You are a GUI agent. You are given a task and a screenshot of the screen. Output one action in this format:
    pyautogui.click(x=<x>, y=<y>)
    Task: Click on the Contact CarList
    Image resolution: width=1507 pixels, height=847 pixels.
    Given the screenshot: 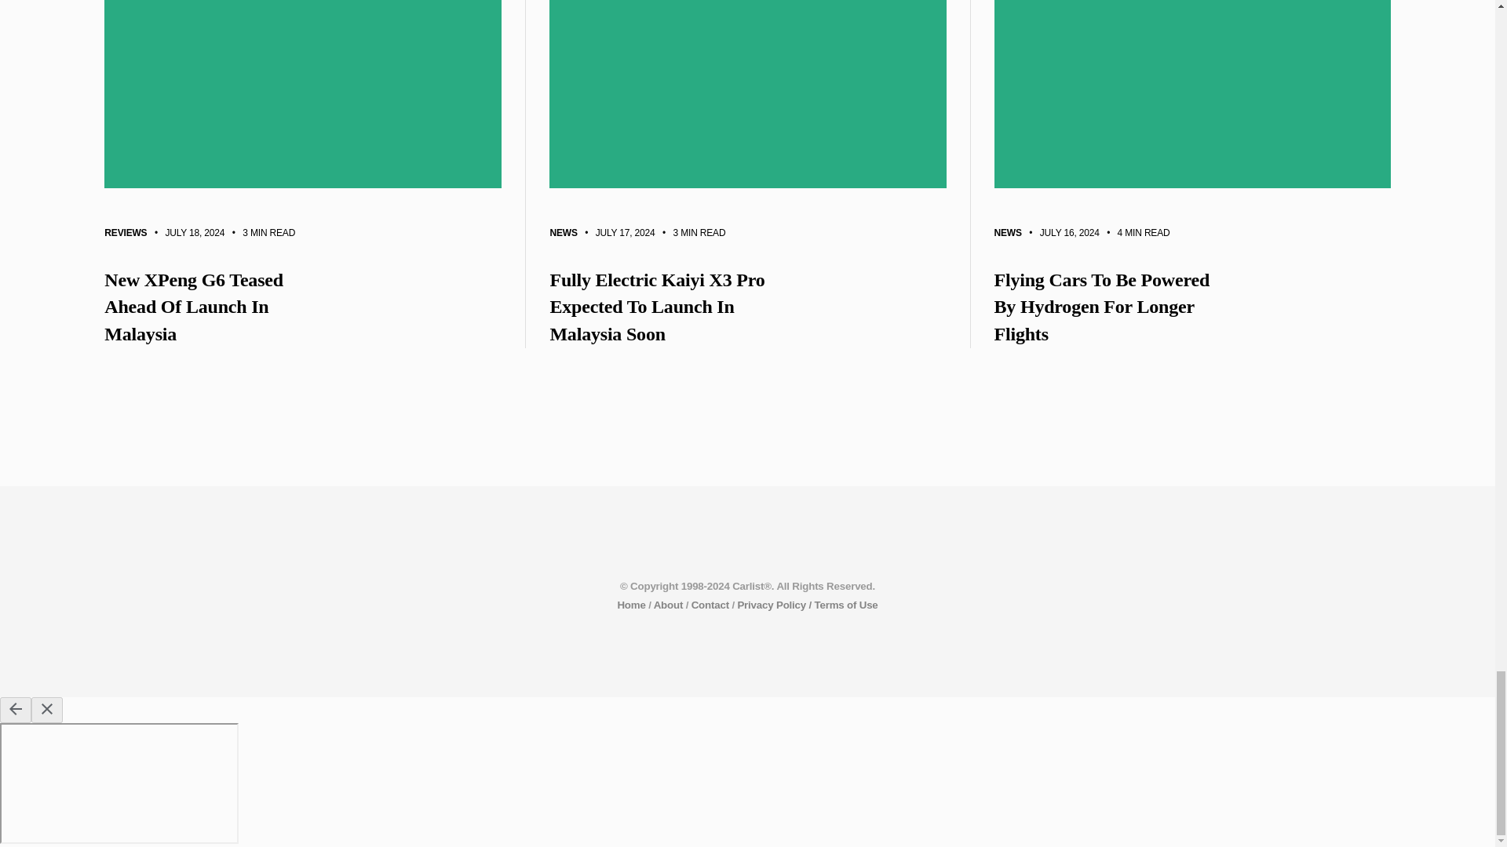 What is the action you would take?
    pyautogui.click(x=710, y=604)
    